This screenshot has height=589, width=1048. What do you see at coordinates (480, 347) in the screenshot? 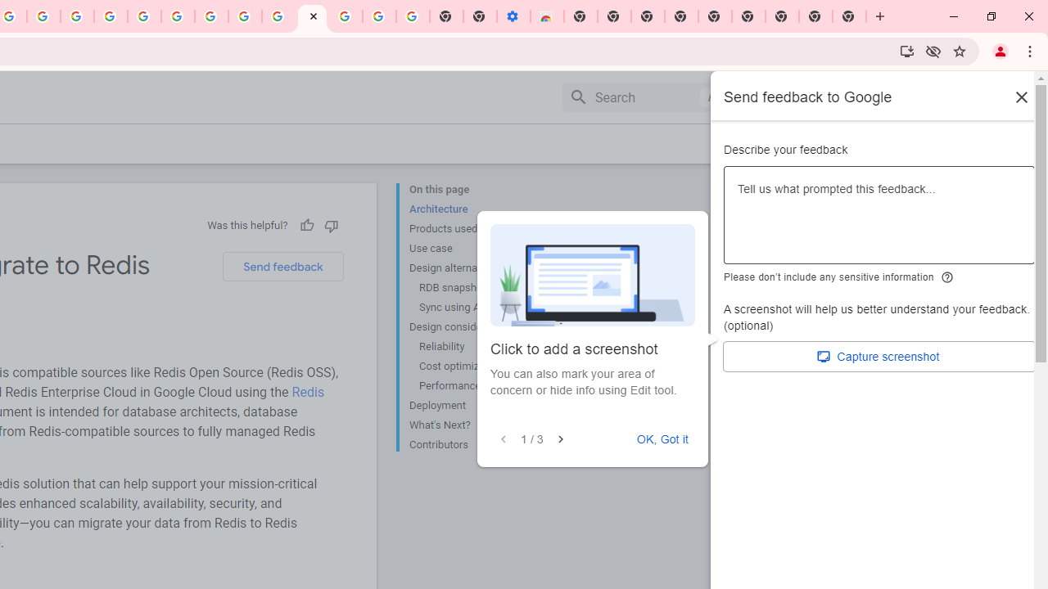
I see `Reliability` at bounding box center [480, 347].